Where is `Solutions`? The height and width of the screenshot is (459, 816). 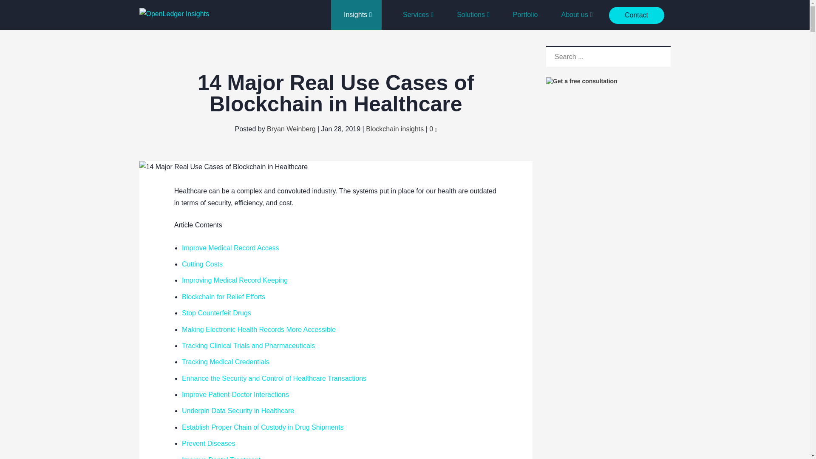 Solutions is located at coordinates (470, 15).